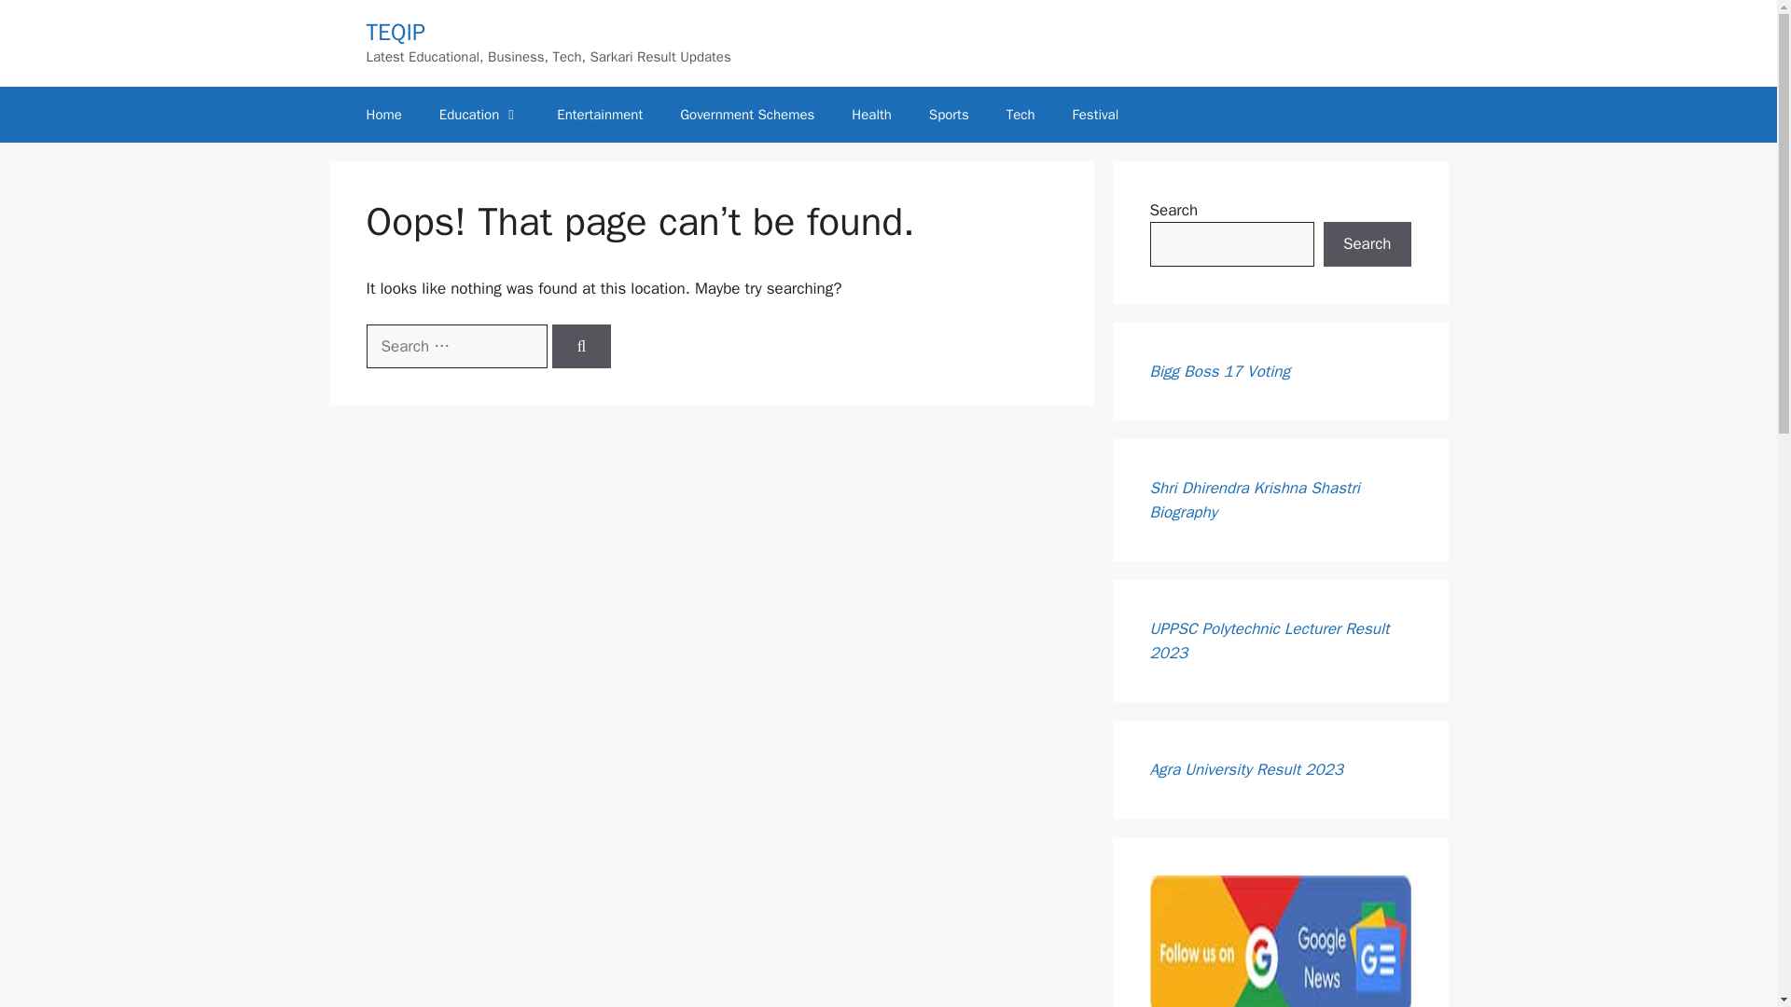  I want to click on Agra University Result 2023, so click(1246, 769).